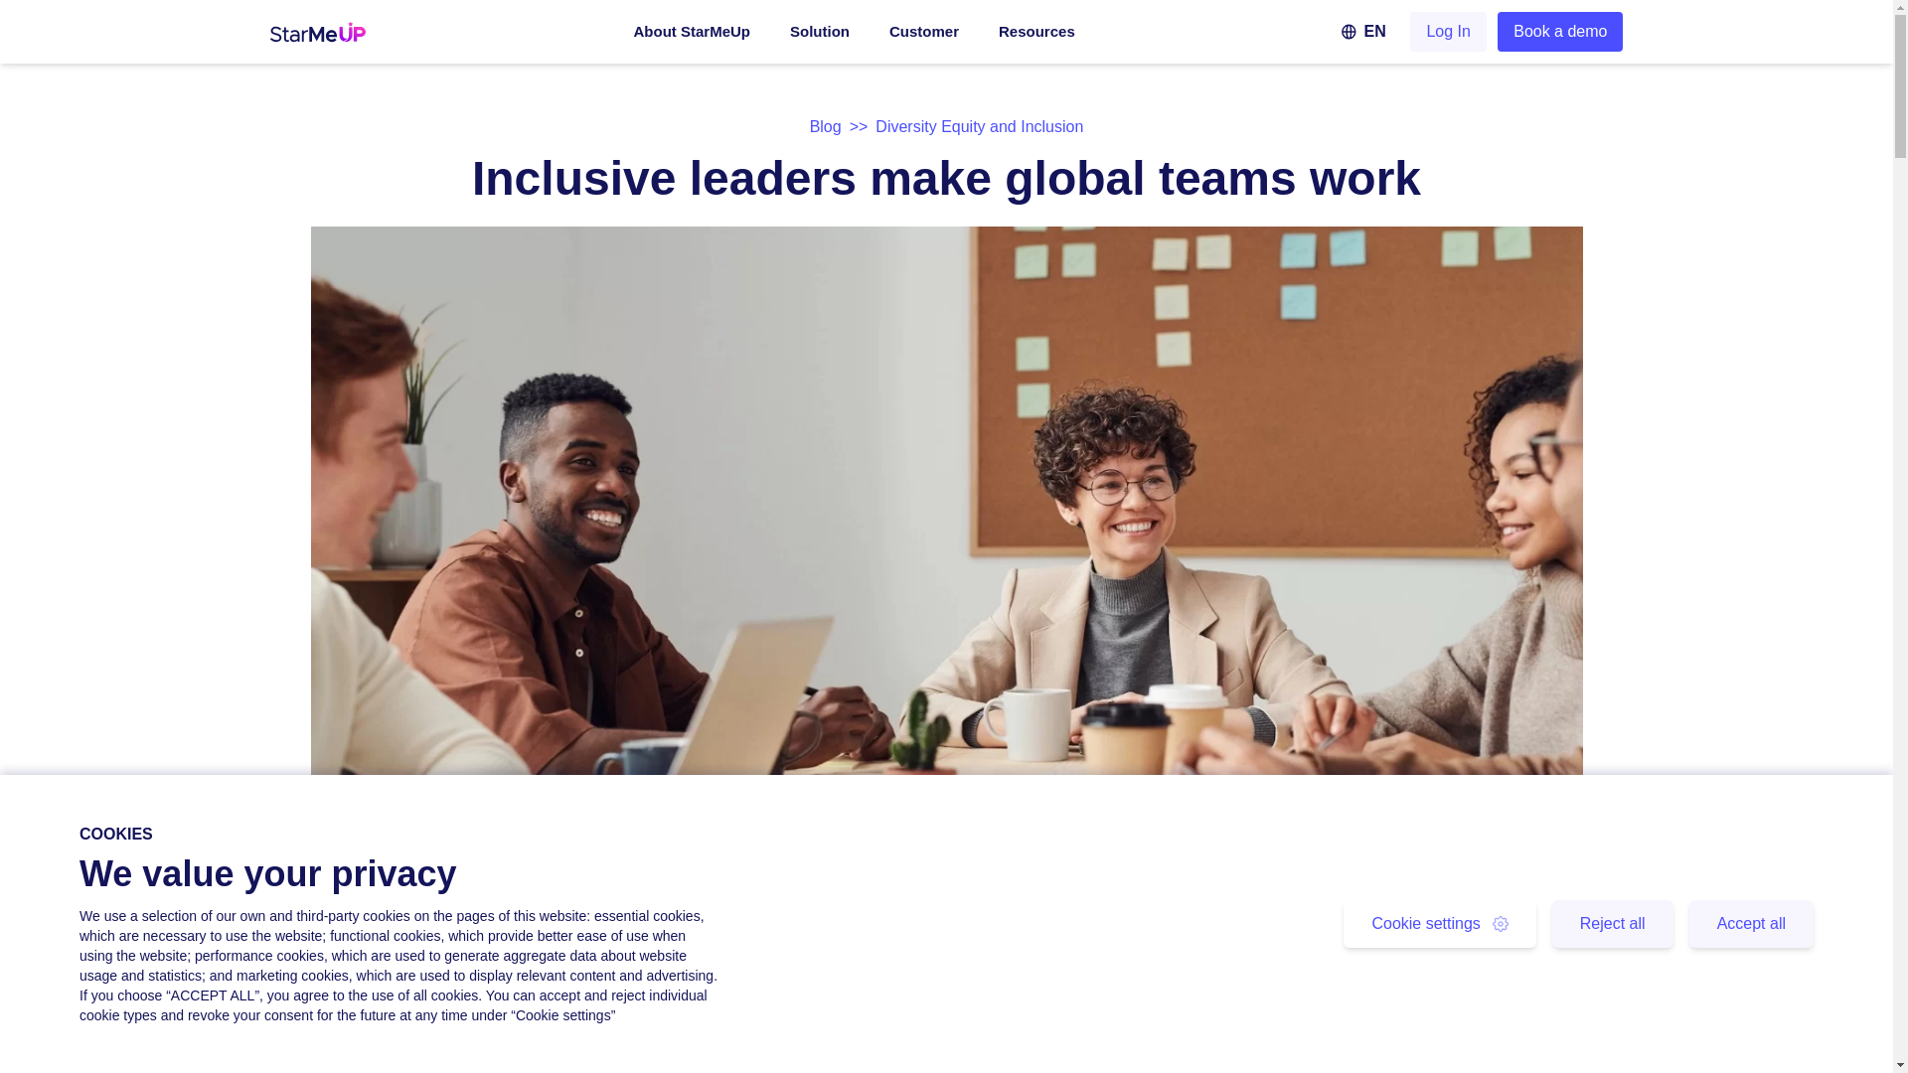 This screenshot has height=1073, width=1908. What do you see at coordinates (1036, 42) in the screenshot?
I see `Resources` at bounding box center [1036, 42].